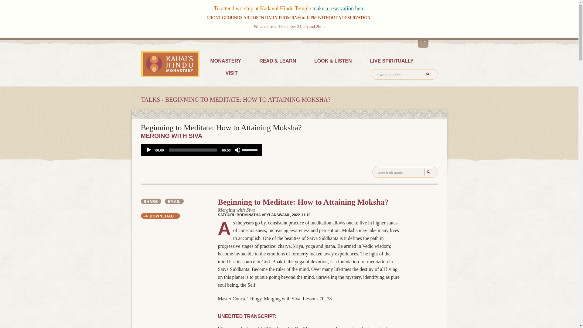 The image size is (583, 328). What do you see at coordinates (338, 9) in the screenshot?
I see `make a reservation here` at bounding box center [338, 9].